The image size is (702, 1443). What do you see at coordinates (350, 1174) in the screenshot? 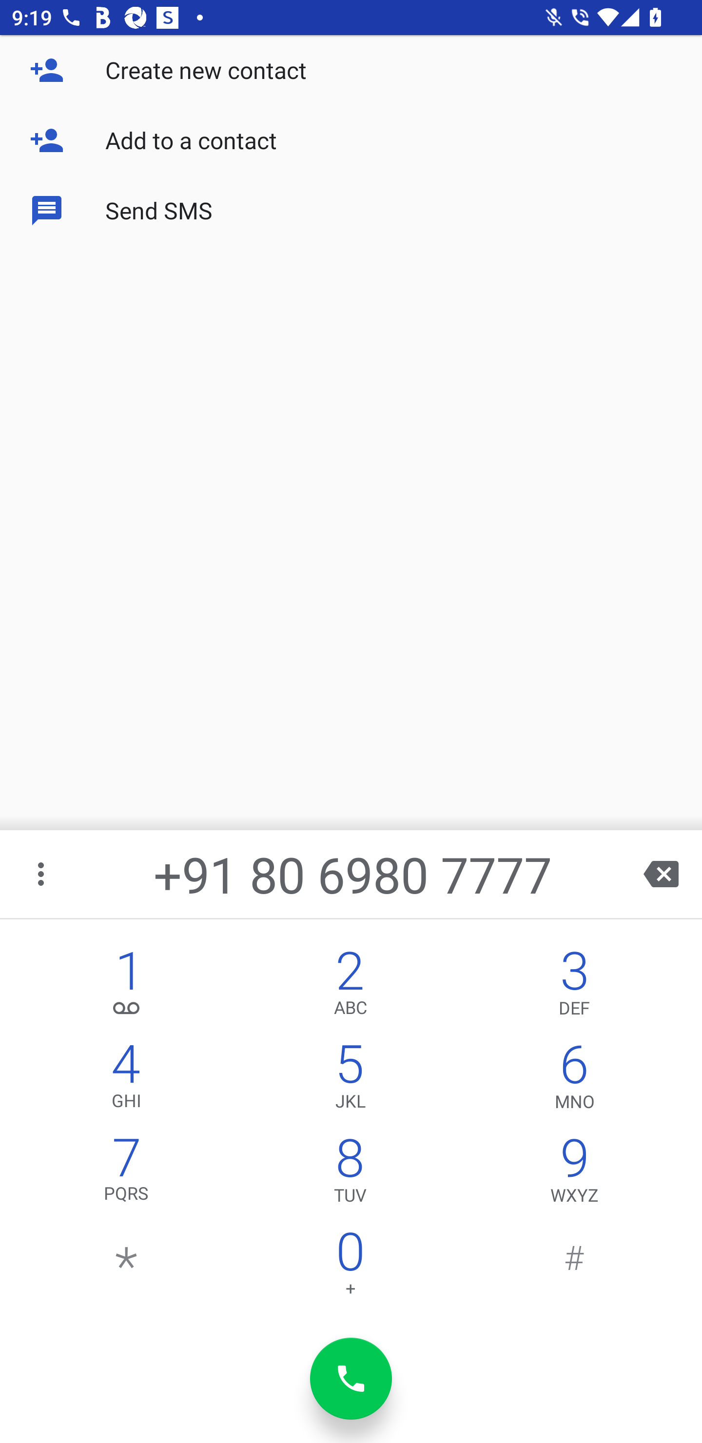
I see `8,TUV 8 TUV` at bounding box center [350, 1174].